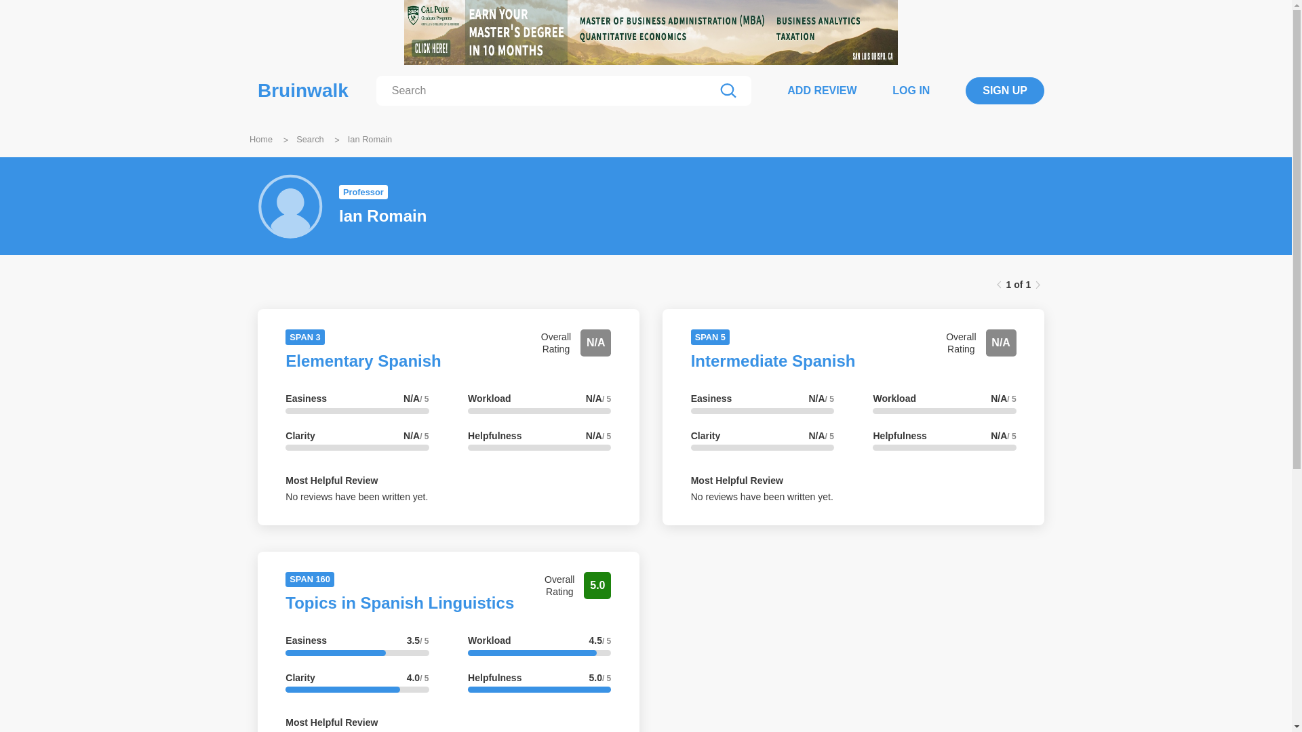 The height and width of the screenshot is (732, 1302). What do you see at coordinates (309, 578) in the screenshot?
I see `SPAN 160` at bounding box center [309, 578].